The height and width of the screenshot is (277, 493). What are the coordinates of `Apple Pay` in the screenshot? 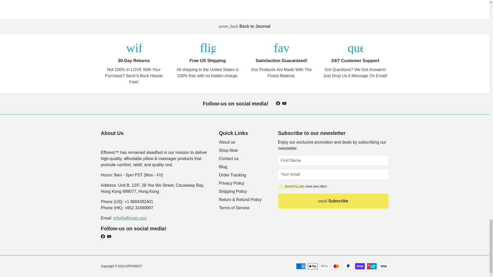 It's located at (312, 266).